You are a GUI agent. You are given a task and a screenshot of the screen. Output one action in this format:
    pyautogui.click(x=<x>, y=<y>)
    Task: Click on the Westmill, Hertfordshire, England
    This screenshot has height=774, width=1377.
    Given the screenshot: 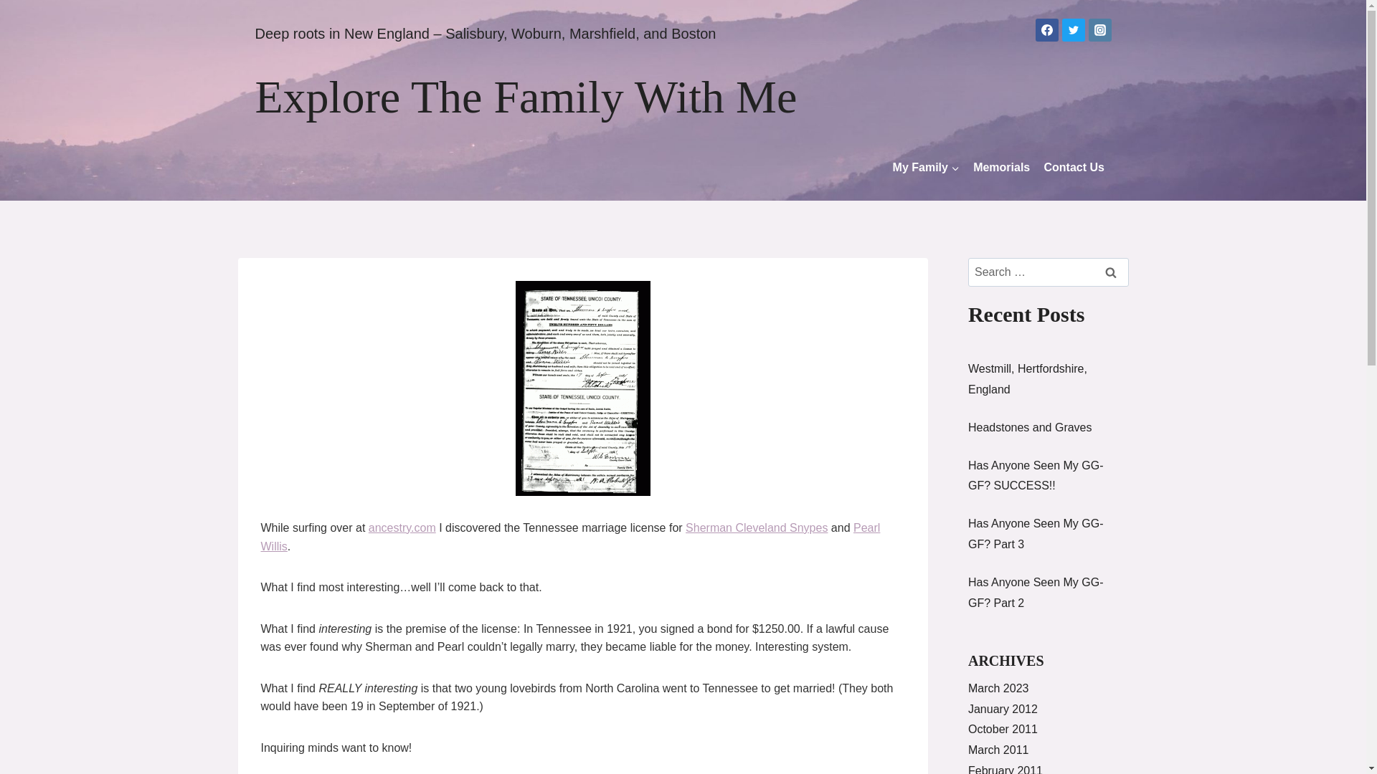 What is the action you would take?
    pyautogui.click(x=1027, y=378)
    